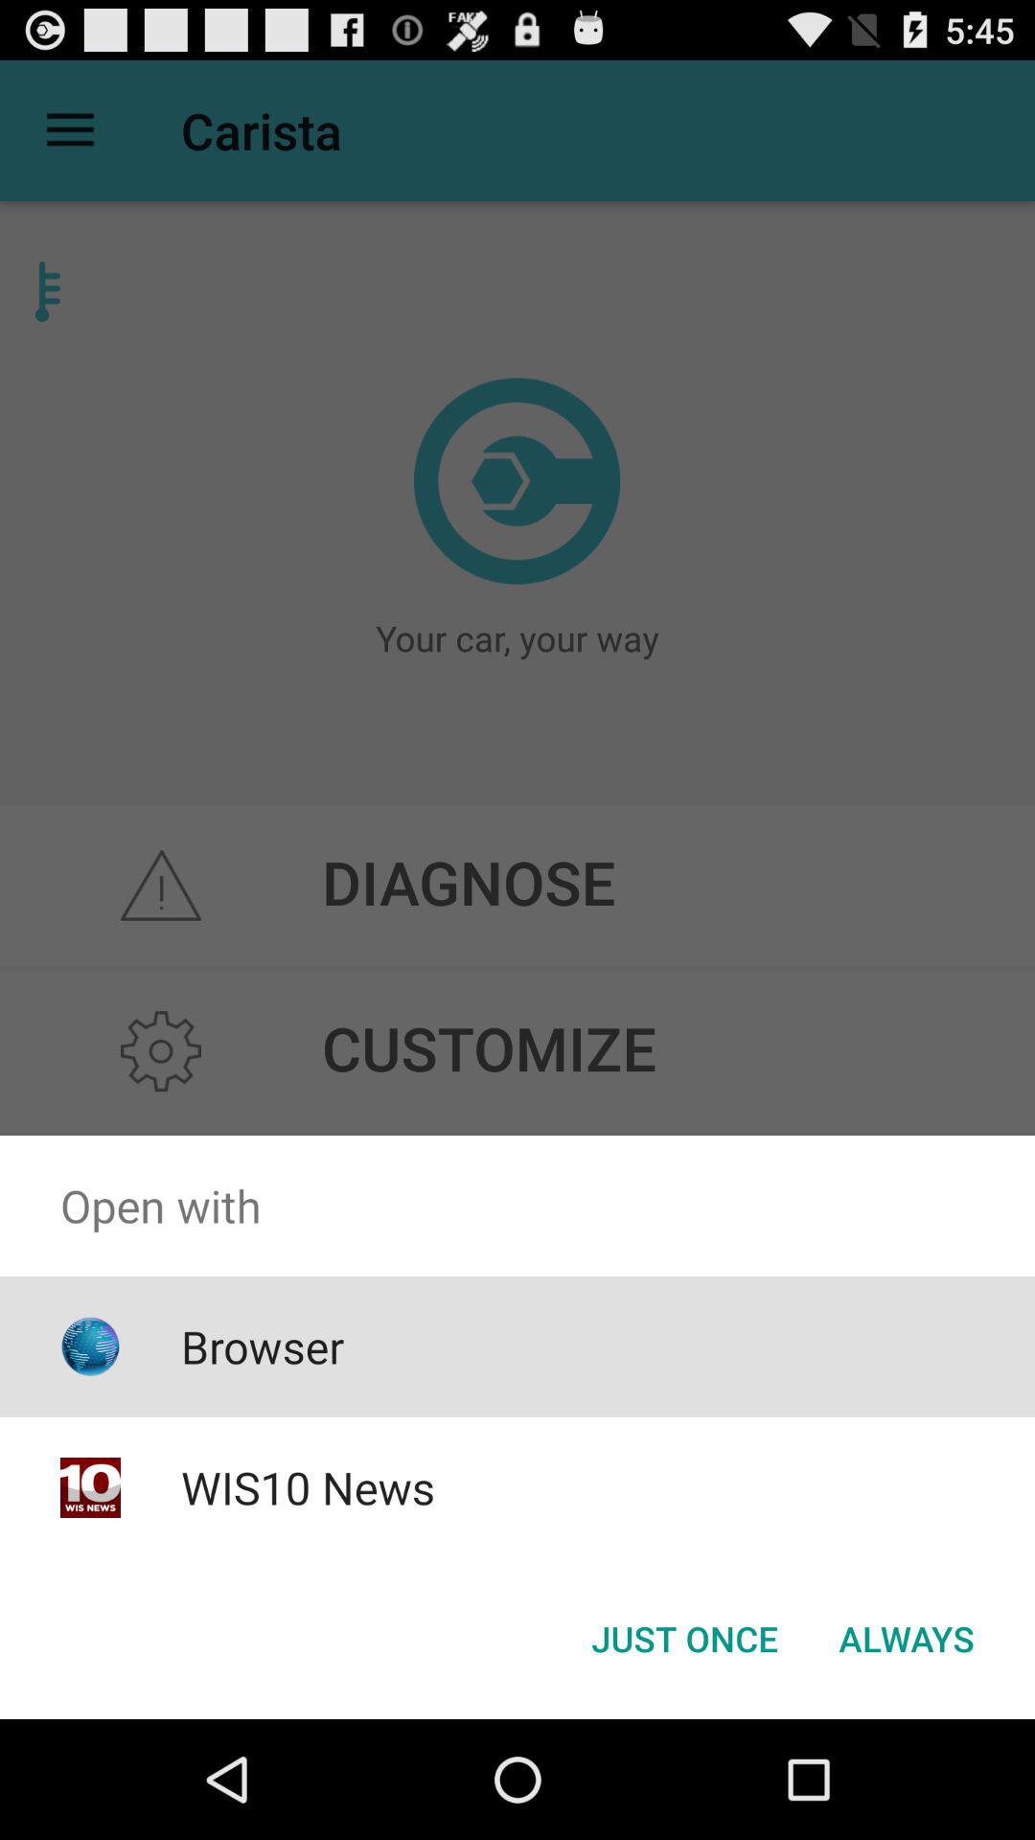 The height and width of the screenshot is (1840, 1035). Describe the element at coordinates (907, 1639) in the screenshot. I see `turn on button at the bottom right corner` at that location.